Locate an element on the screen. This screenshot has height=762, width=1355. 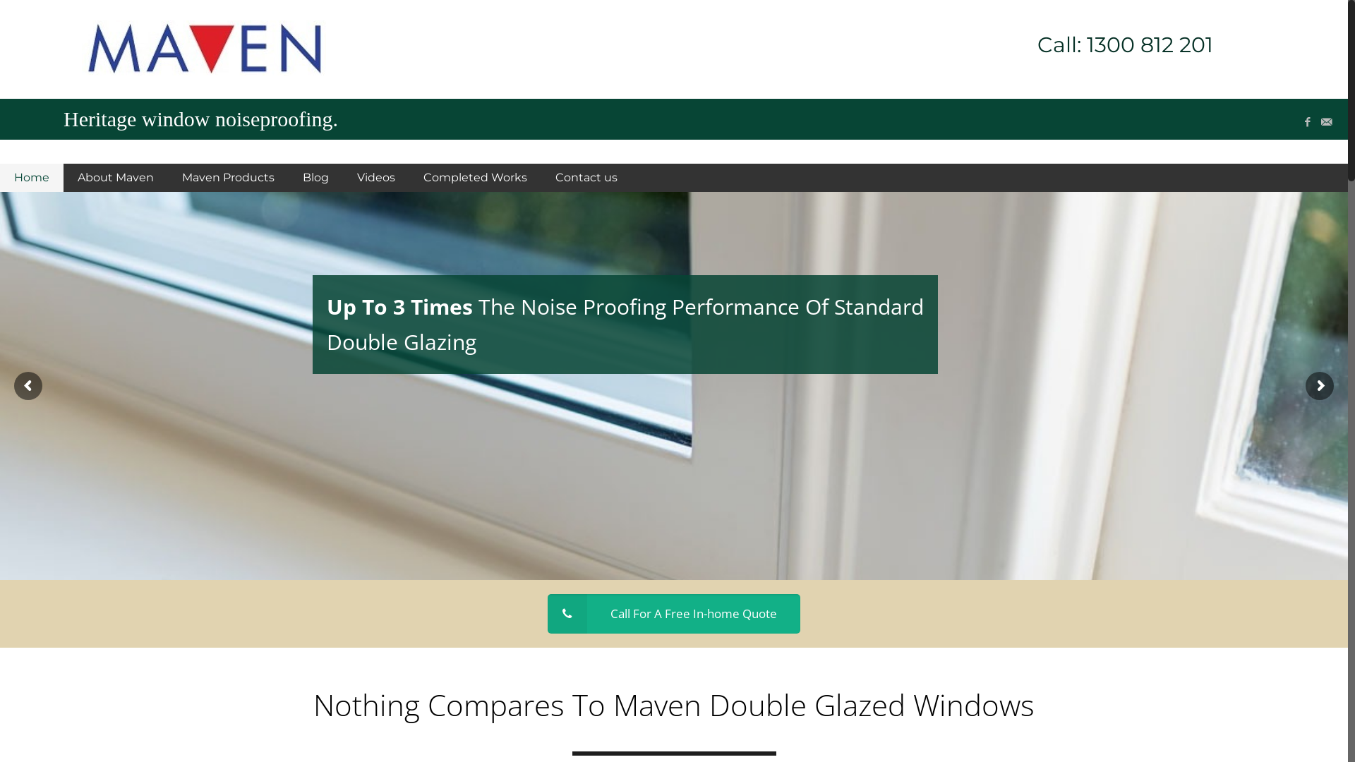
Home is located at coordinates (32, 178).